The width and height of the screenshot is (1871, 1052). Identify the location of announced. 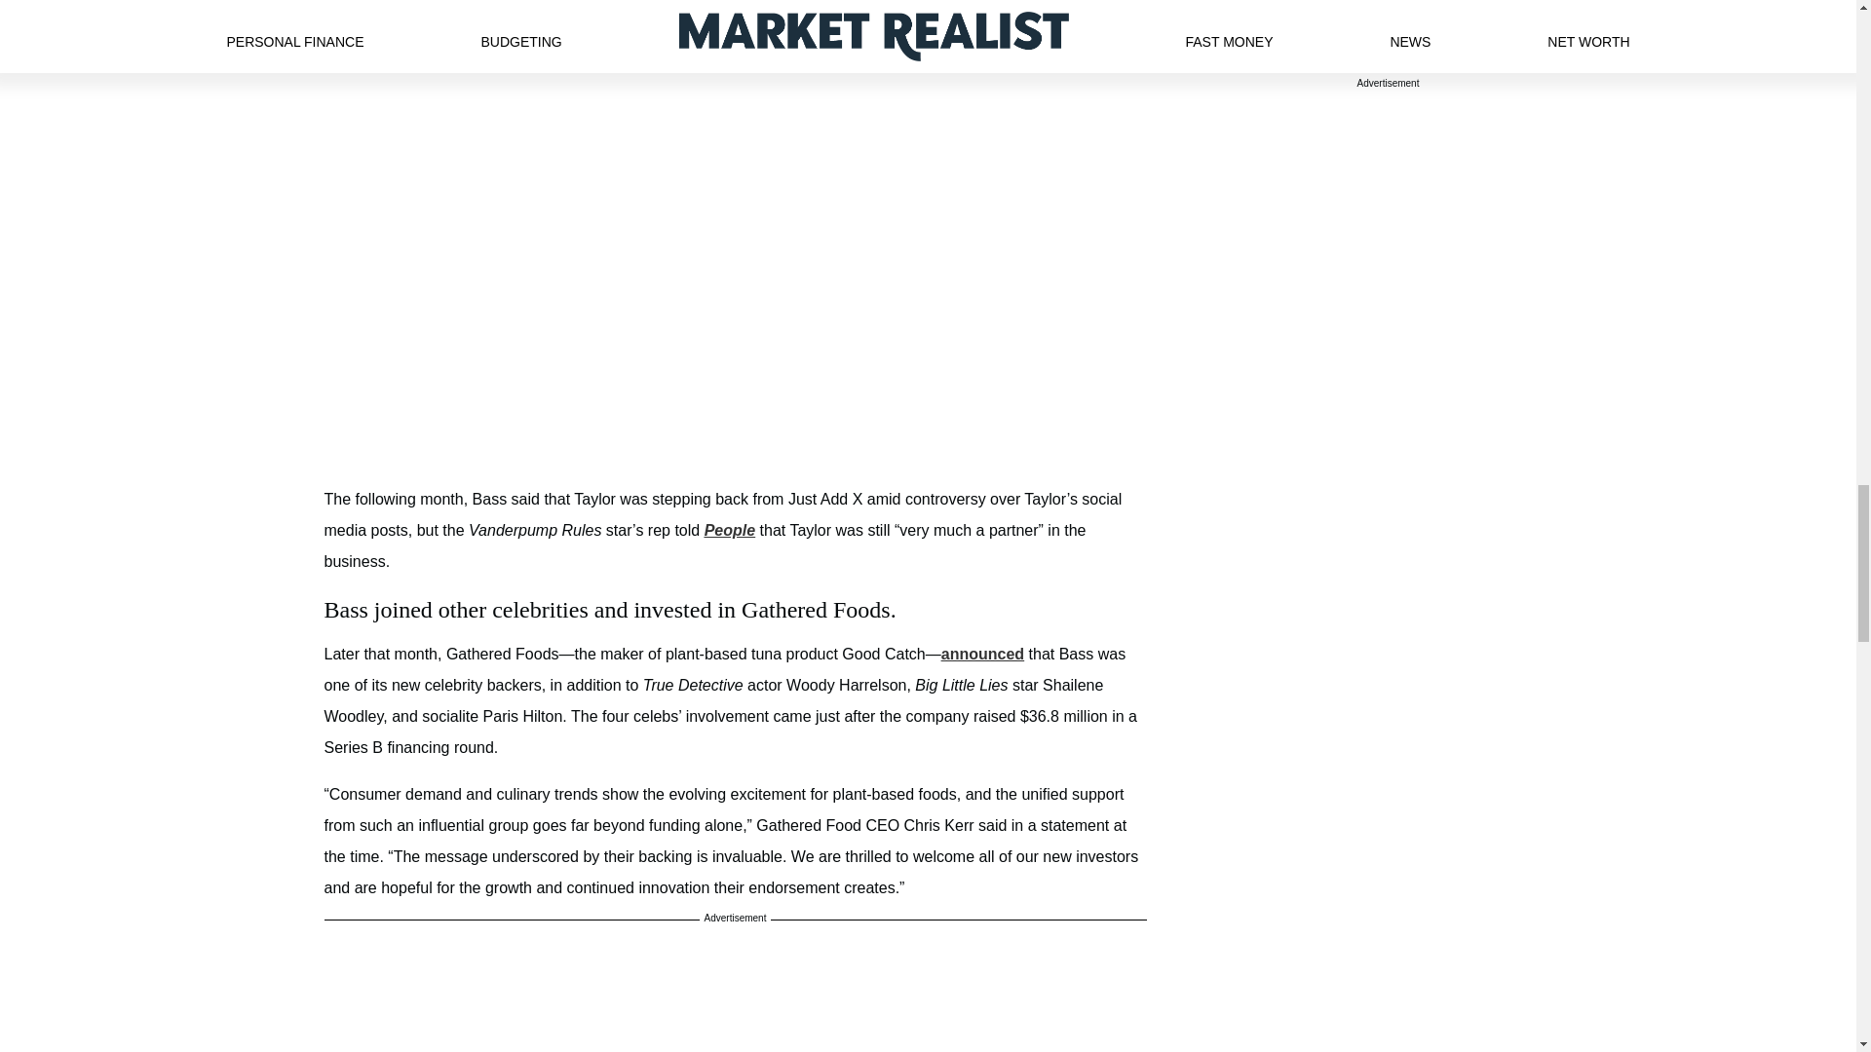
(982, 655).